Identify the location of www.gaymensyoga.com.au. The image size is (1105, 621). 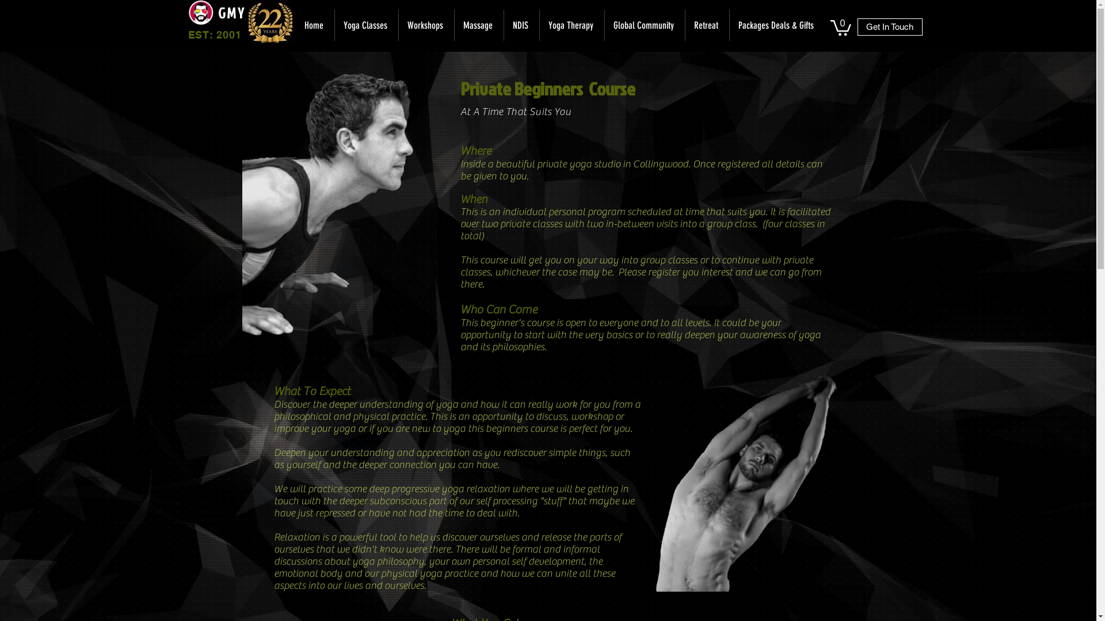
(746, 481).